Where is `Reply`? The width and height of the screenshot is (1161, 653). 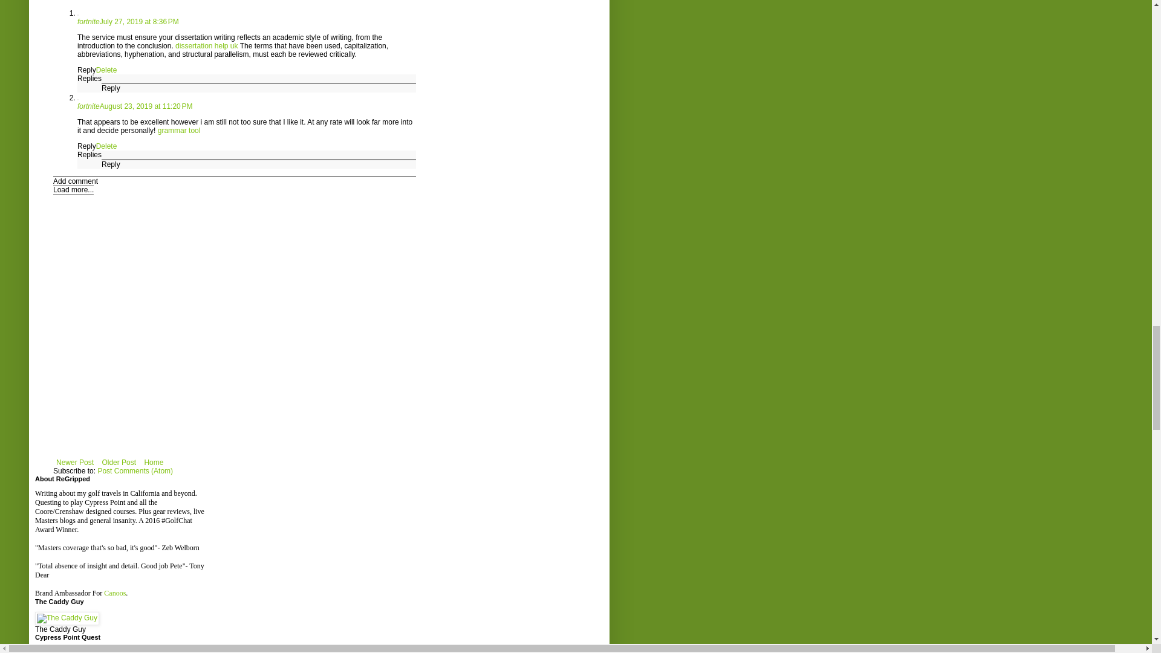 Reply is located at coordinates (87, 70).